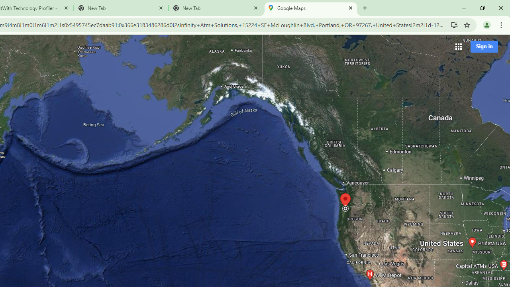  Describe the element at coordinates (502, 25) in the screenshot. I see `Chrome` at that location.